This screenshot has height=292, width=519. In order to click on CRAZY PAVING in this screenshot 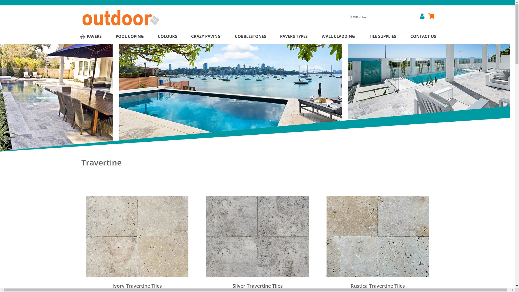, I will do `click(206, 36)`.